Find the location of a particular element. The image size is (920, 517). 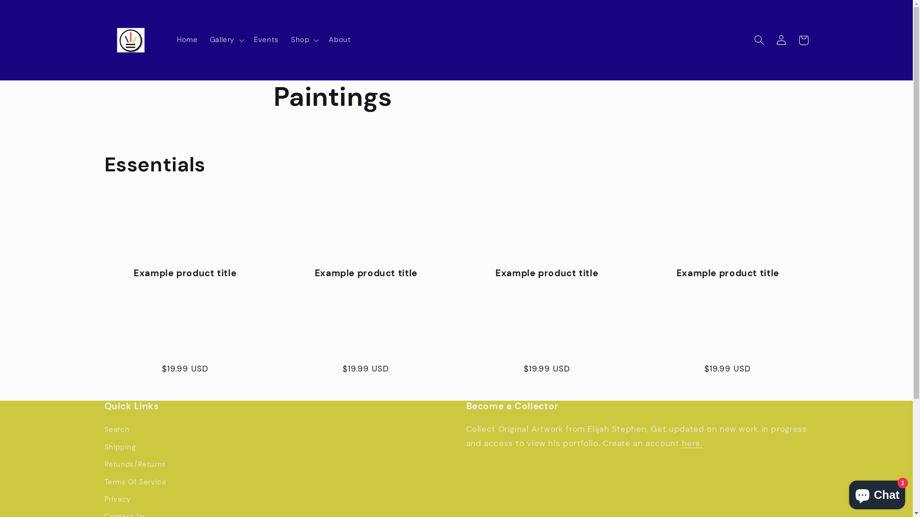

Events is located at coordinates (266, 40).